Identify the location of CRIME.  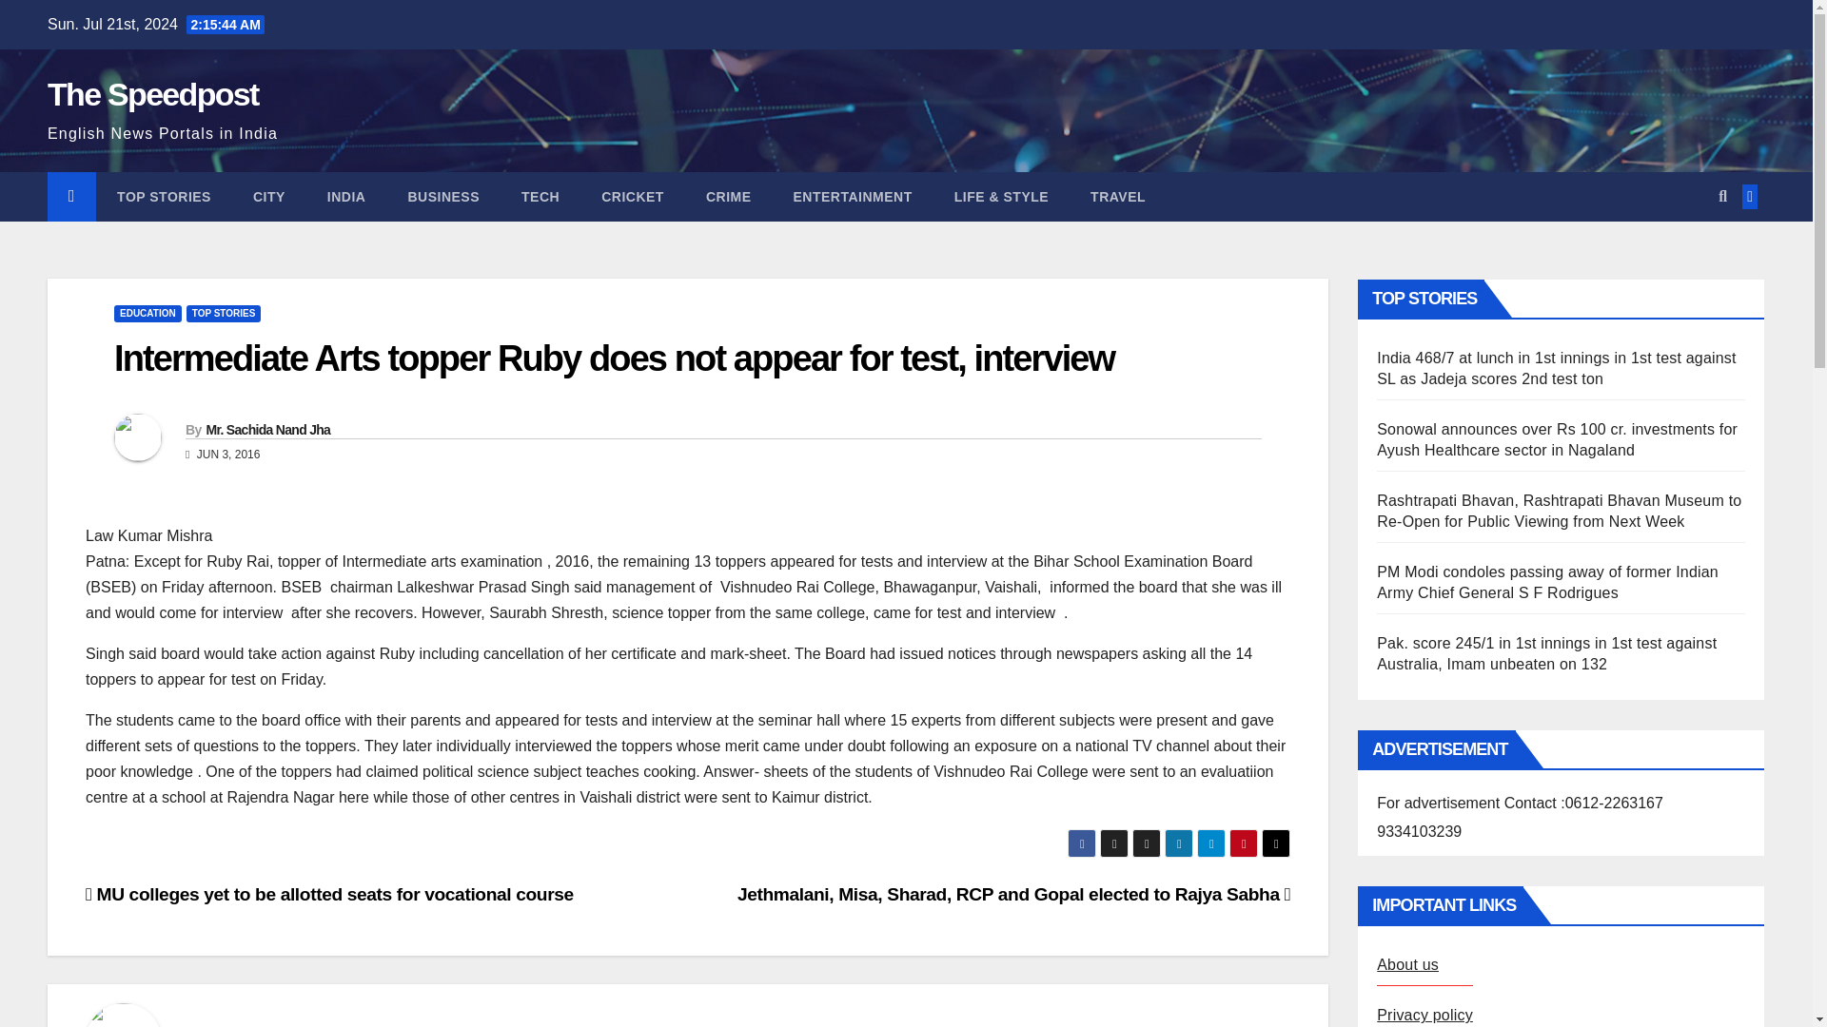
(729, 197).